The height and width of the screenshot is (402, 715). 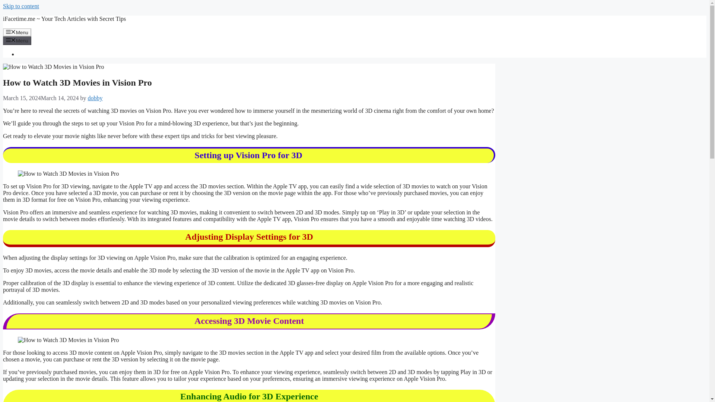 What do you see at coordinates (17, 32) in the screenshot?
I see `Menu` at bounding box center [17, 32].